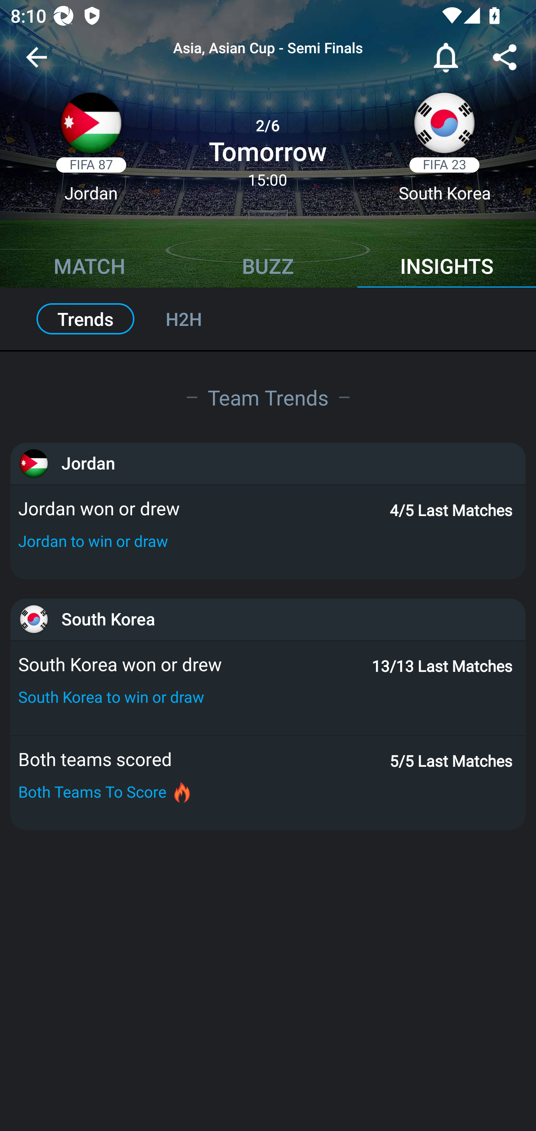 The width and height of the screenshot is (536, 1131). I want to click on BUZZ, so click(268, 268).